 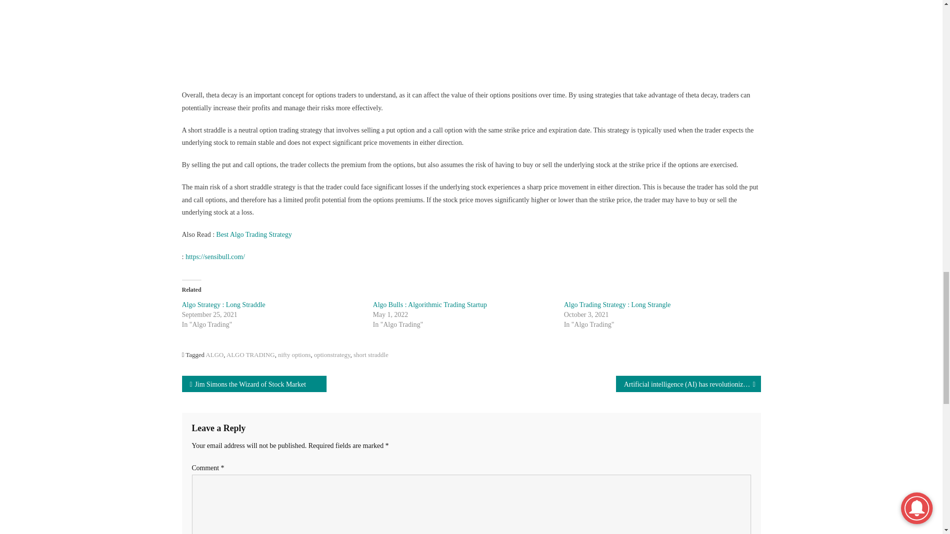 I want to click on Best Algo Trading Strategy, so click(x=254, y=234).